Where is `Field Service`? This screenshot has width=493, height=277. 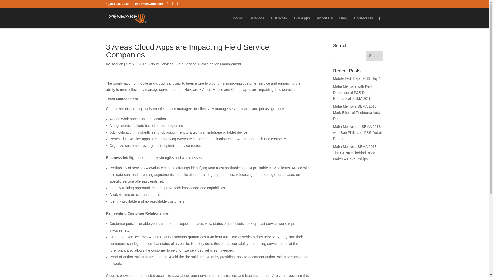
Field Service is located at coordinates (186, 64).